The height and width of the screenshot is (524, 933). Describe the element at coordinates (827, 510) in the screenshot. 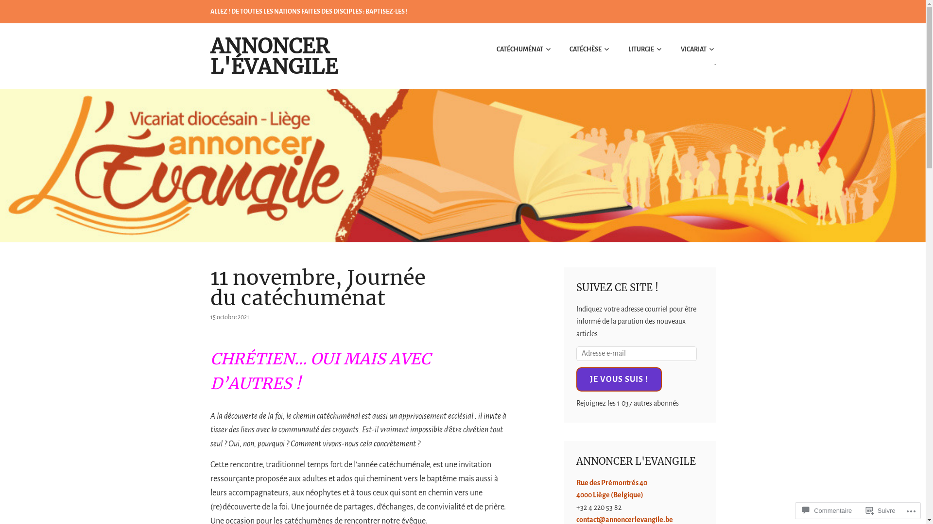

I see `Commentaire` at that location.